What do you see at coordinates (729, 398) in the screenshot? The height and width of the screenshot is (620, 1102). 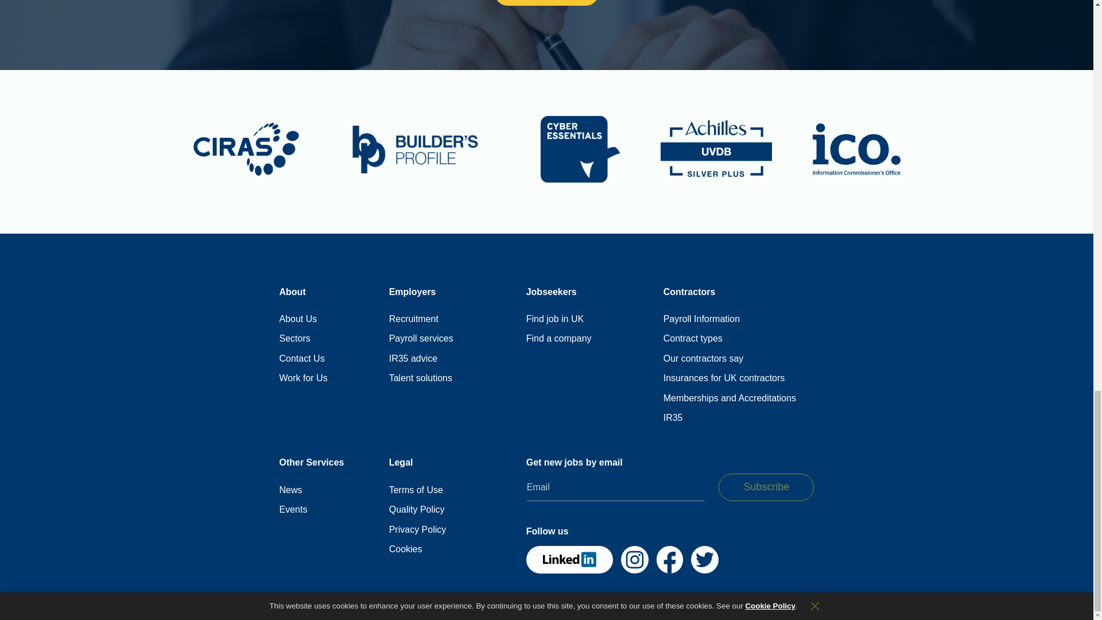 I see `Memberships and Accreditations` at bounding box center [729, 398].